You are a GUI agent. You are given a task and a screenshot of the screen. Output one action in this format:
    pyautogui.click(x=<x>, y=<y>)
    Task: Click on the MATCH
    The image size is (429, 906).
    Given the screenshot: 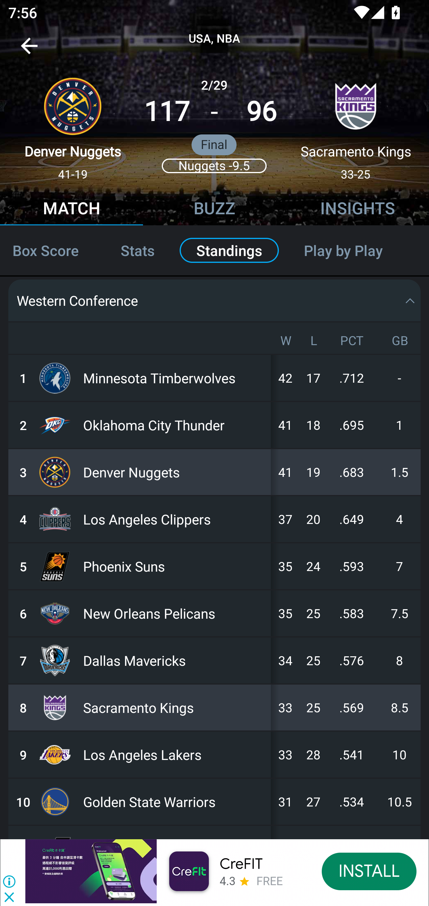 What is the action you would take?
    pyautogui.click(x=71, y=210)
    